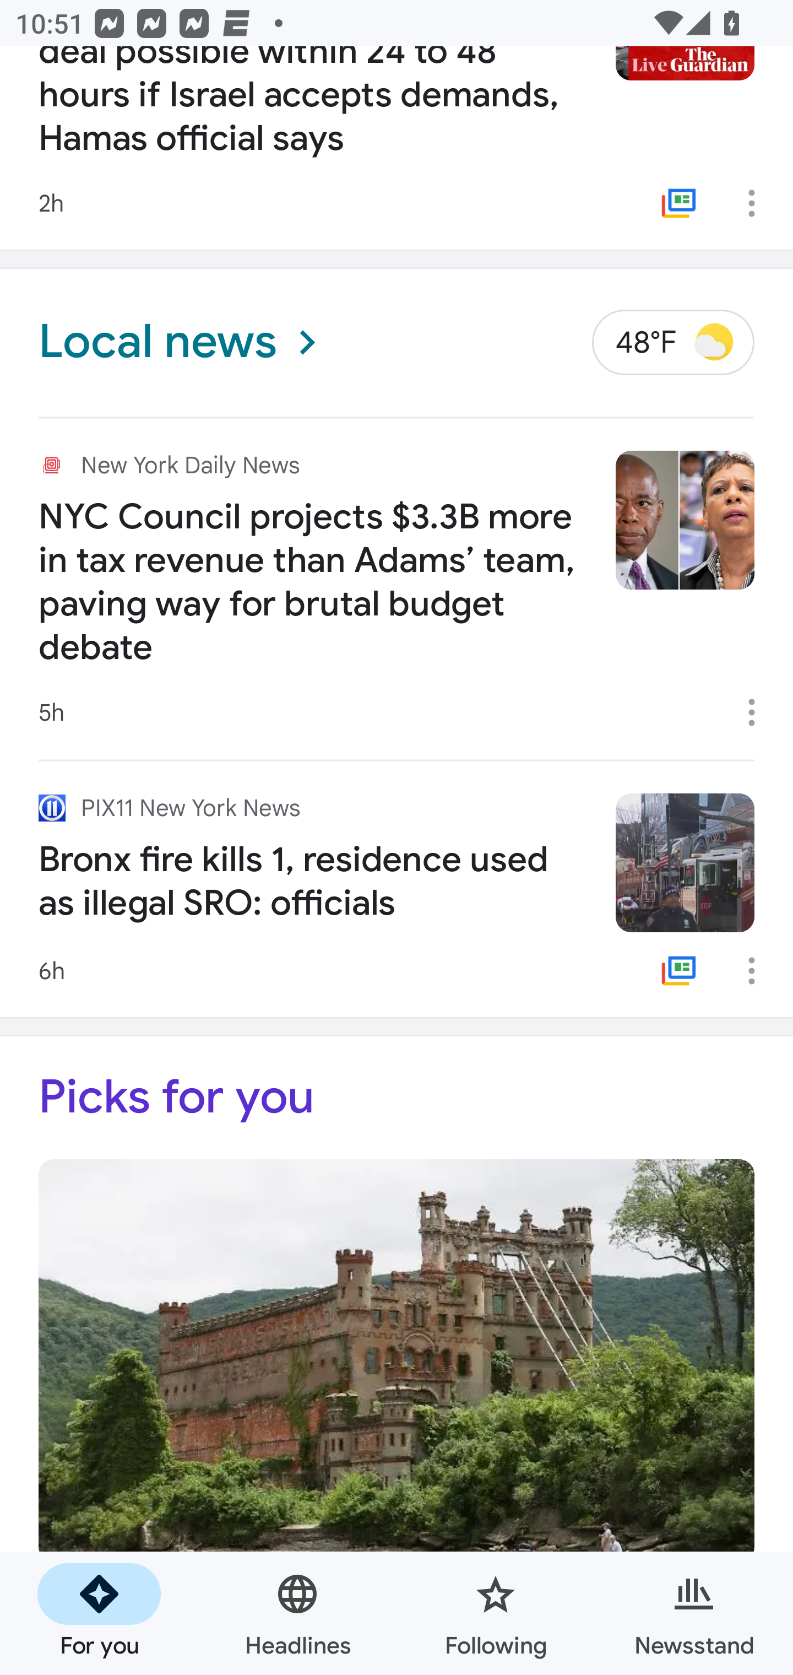  Describe the element at coordinates (297, 1613) in the screenshot. I see `Headlines` at that location.